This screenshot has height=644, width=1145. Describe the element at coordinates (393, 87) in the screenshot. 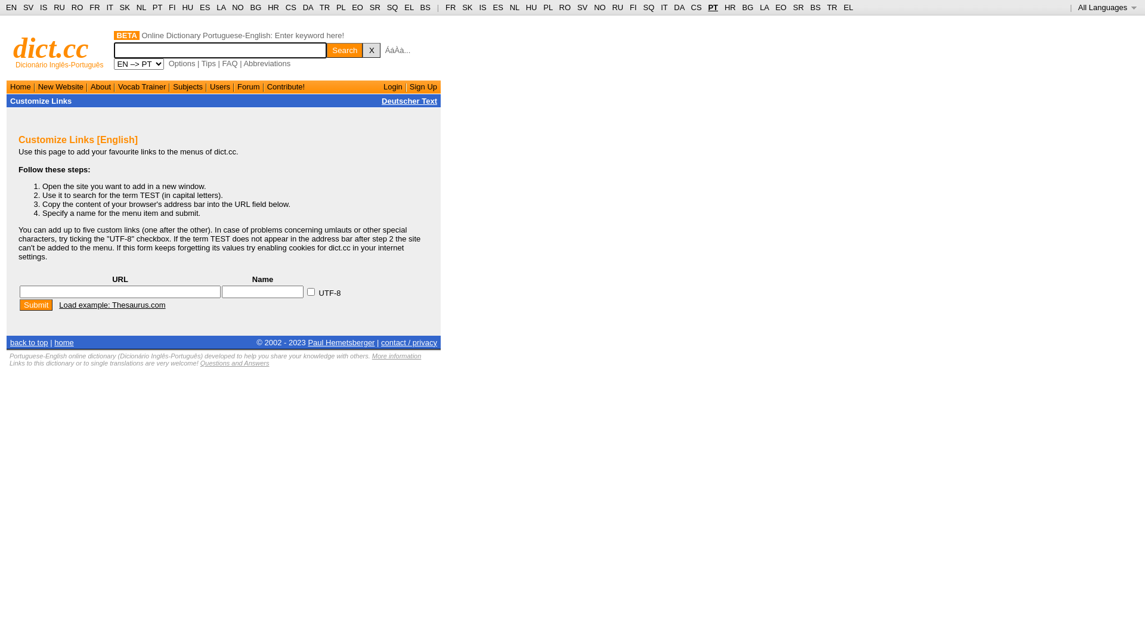

I see `Login` at that location.